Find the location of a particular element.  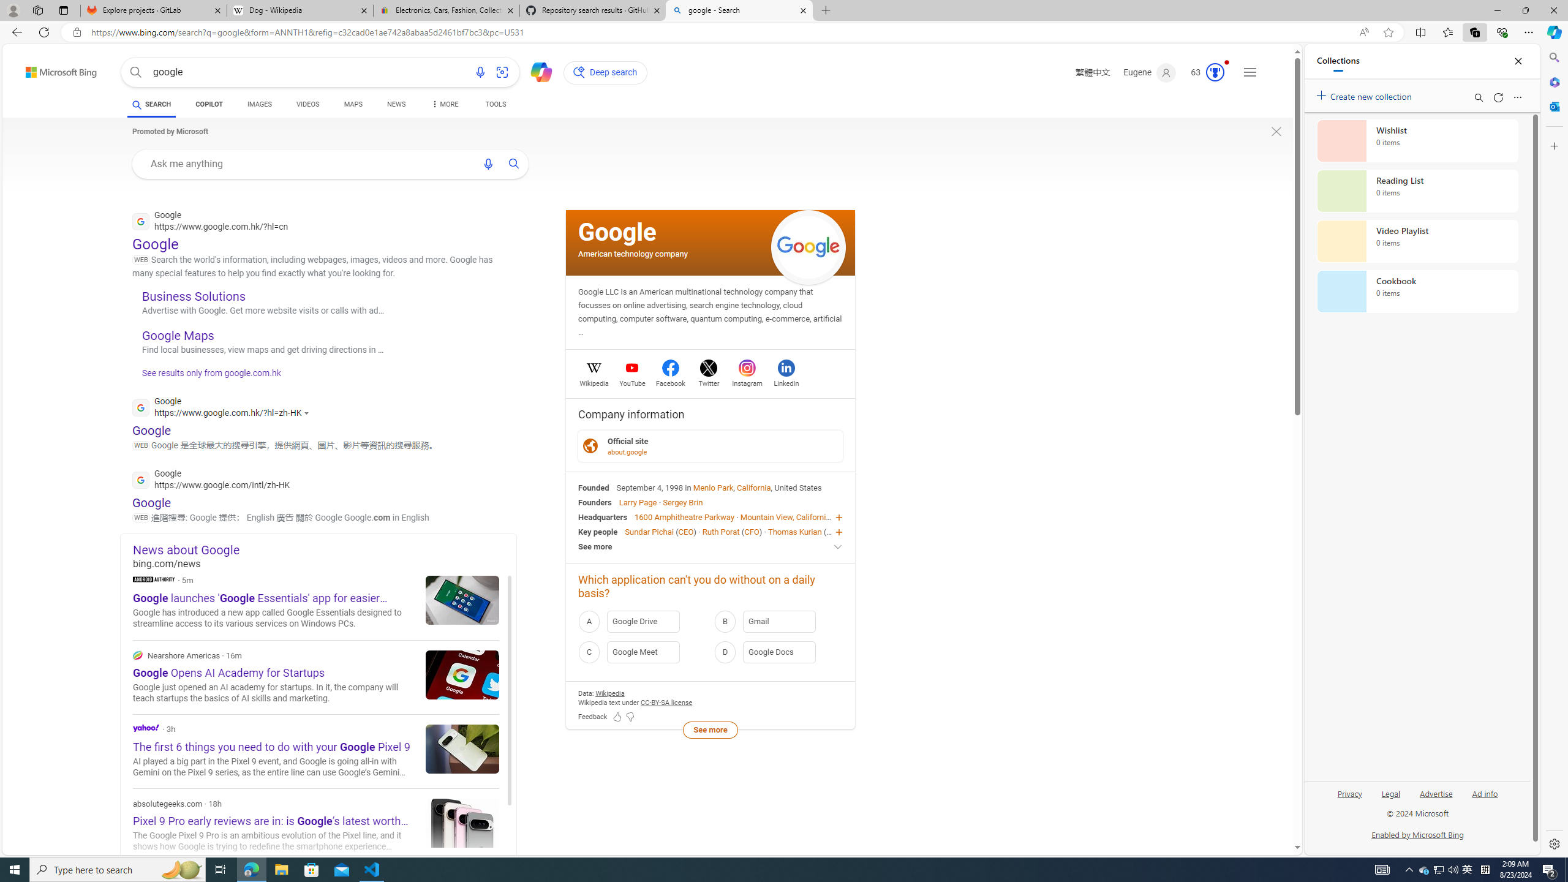

Ad info is located at coordinates (1485, 793).